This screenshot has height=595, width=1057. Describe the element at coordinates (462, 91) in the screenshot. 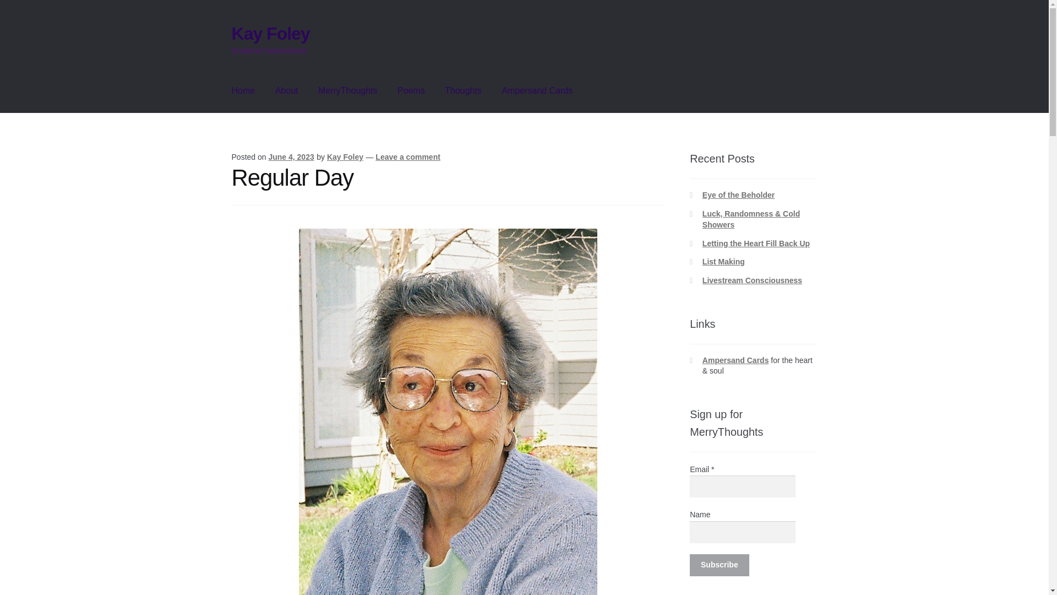

I see `Thoughts` at that location.